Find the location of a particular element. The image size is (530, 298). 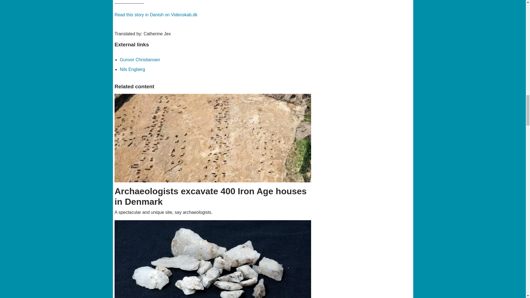

Nils Engberg is located at coordinates (132, 70).